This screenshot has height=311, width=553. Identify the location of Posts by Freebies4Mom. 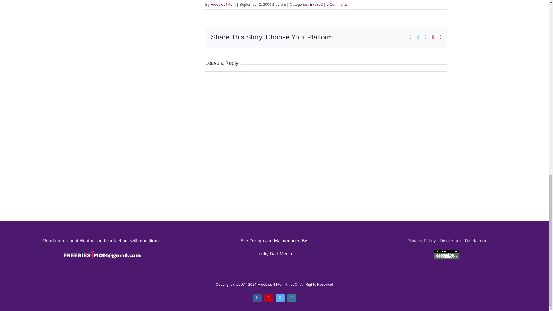
(223, 4).